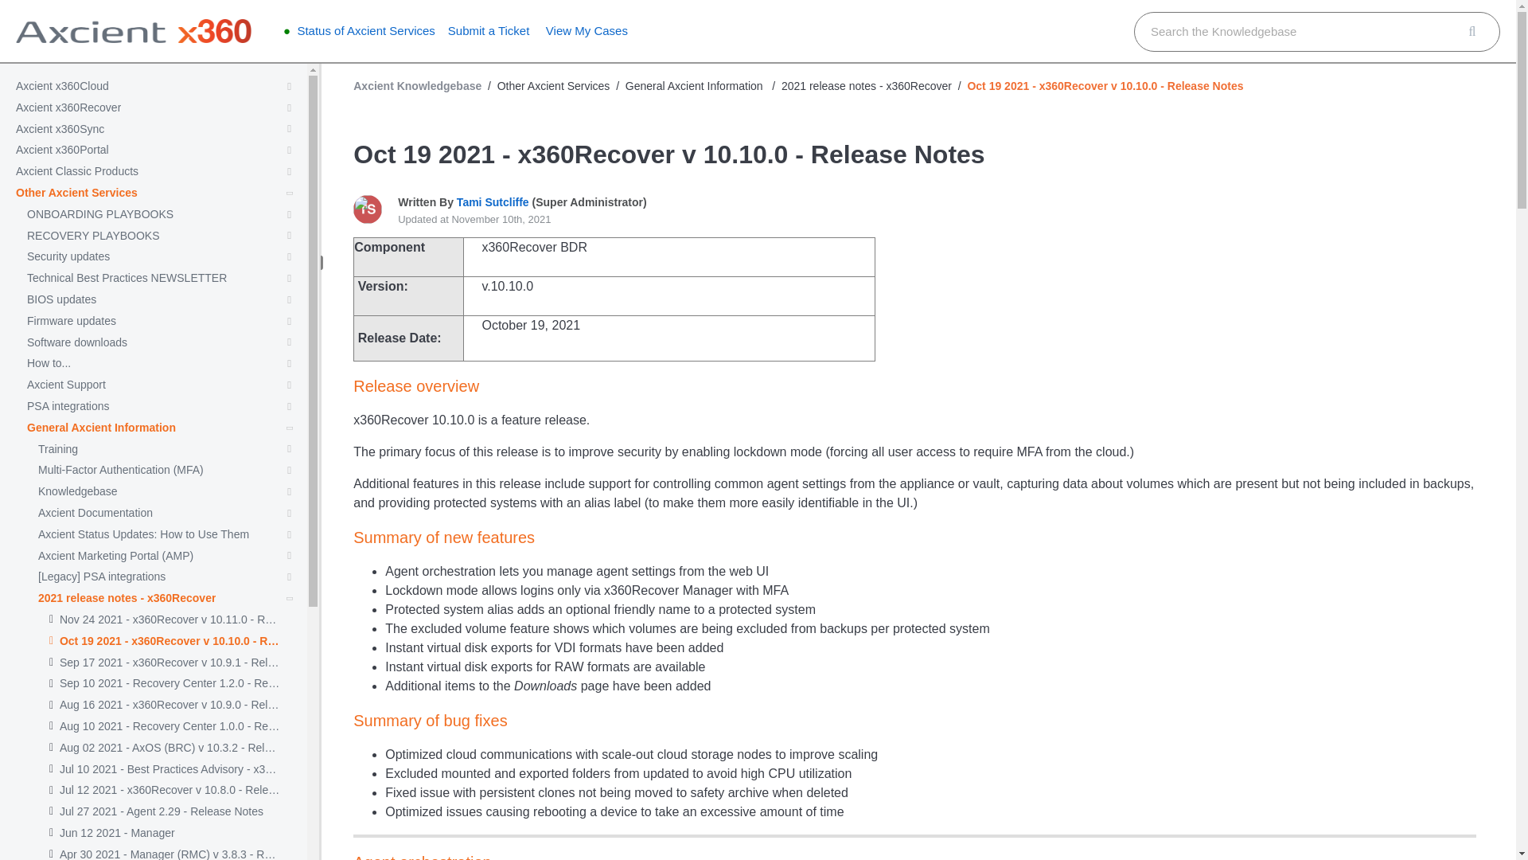 This screenshot has width=1528, height=860. I want to click on How to..., so click(49, 363).